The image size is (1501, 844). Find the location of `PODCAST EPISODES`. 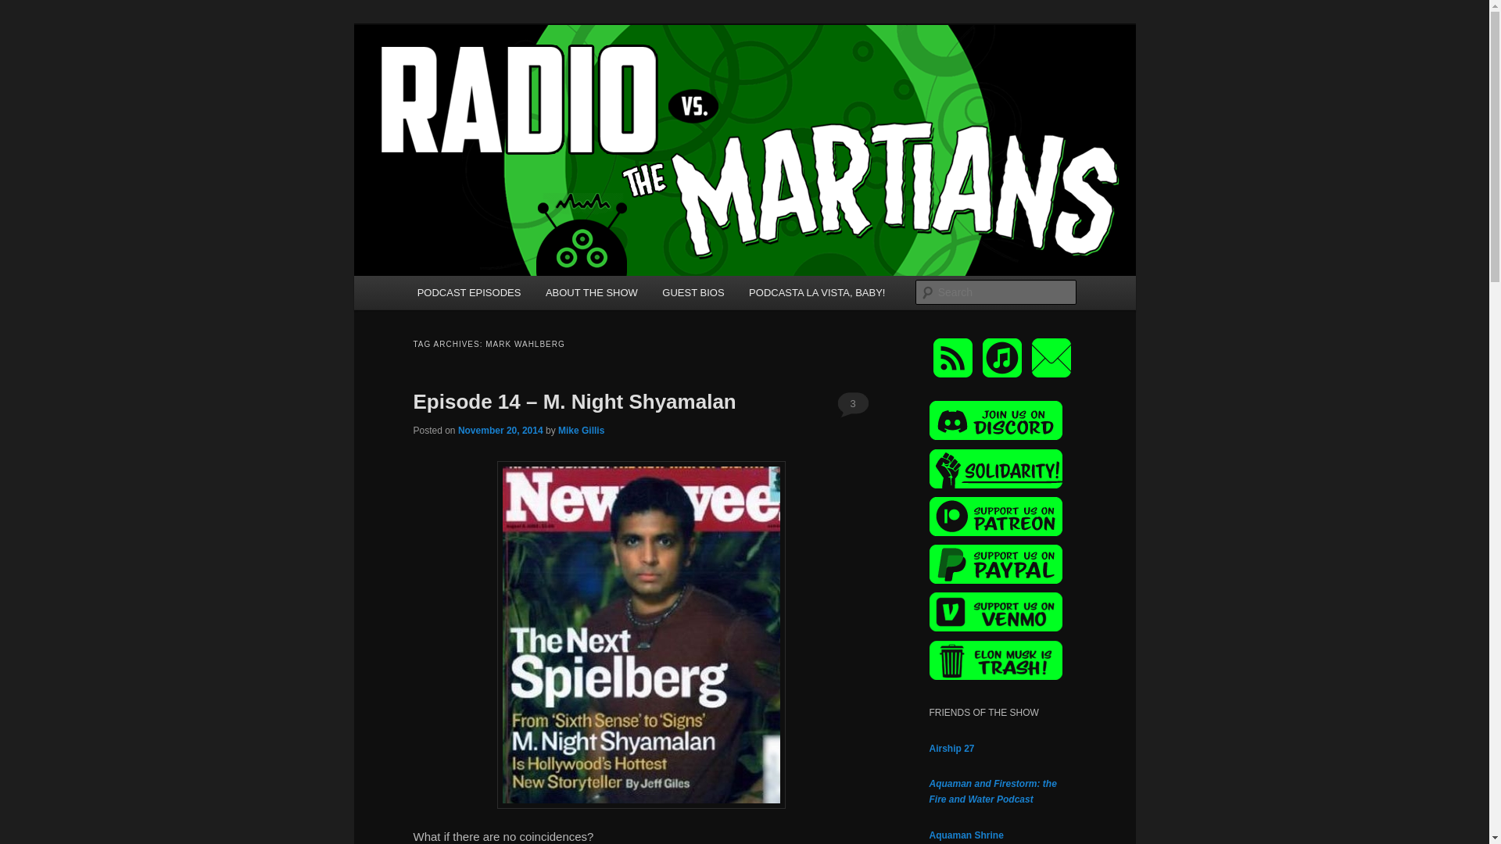

PODCAST EPISODES is located at coordinates (469, 292).